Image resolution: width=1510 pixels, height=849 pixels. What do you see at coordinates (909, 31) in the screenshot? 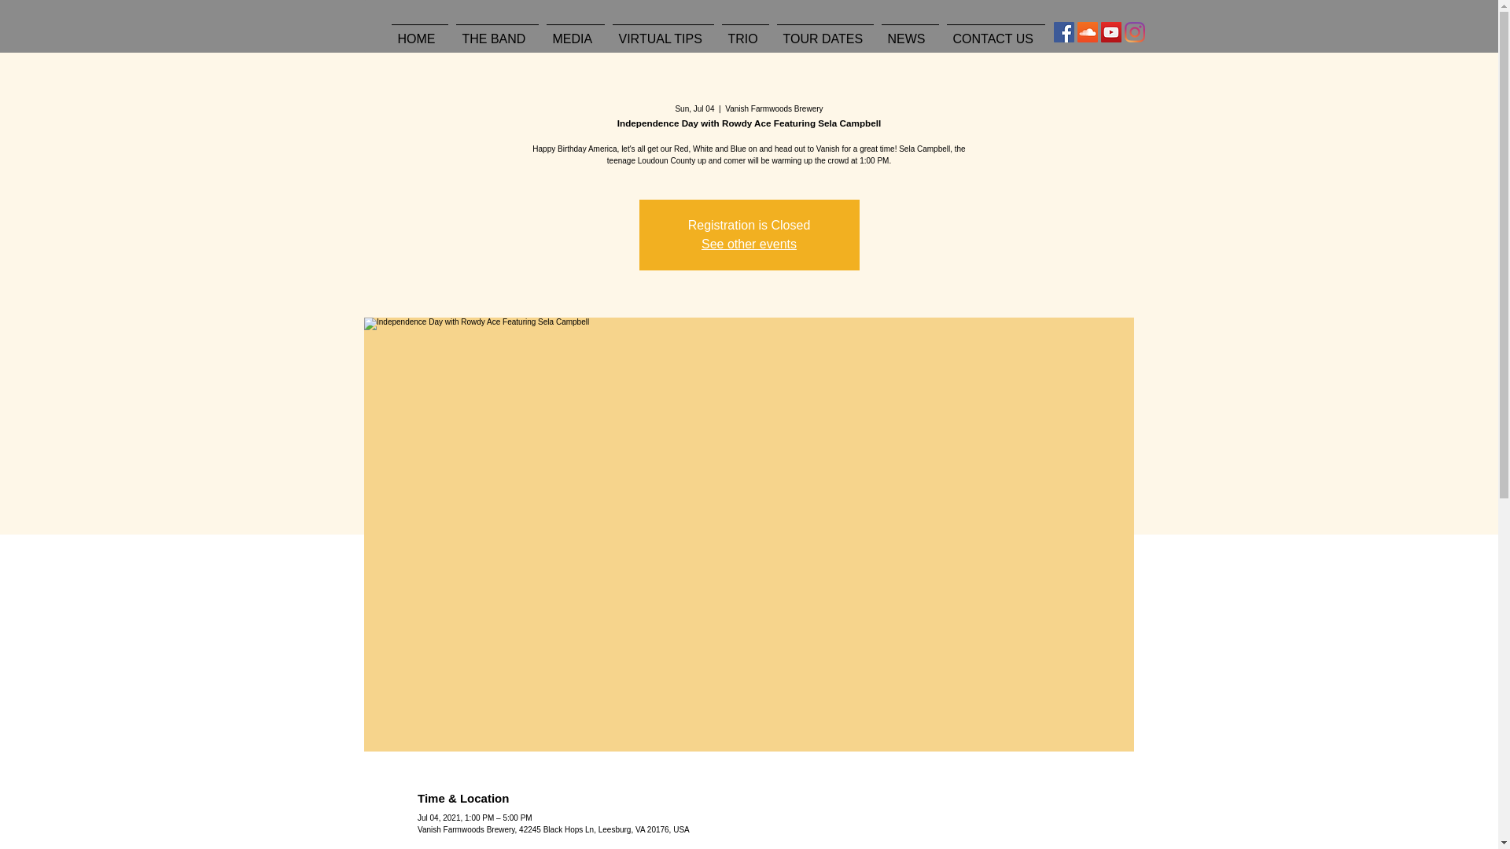
I see `NEWS` at bounding box center [909, 31].